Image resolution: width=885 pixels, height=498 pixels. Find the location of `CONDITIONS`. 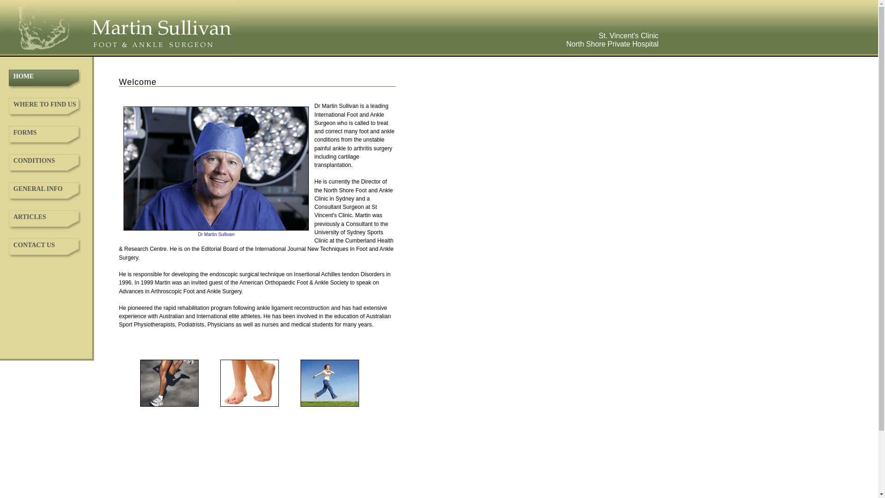

CONDITIONS is located at coordinates (45, 160).